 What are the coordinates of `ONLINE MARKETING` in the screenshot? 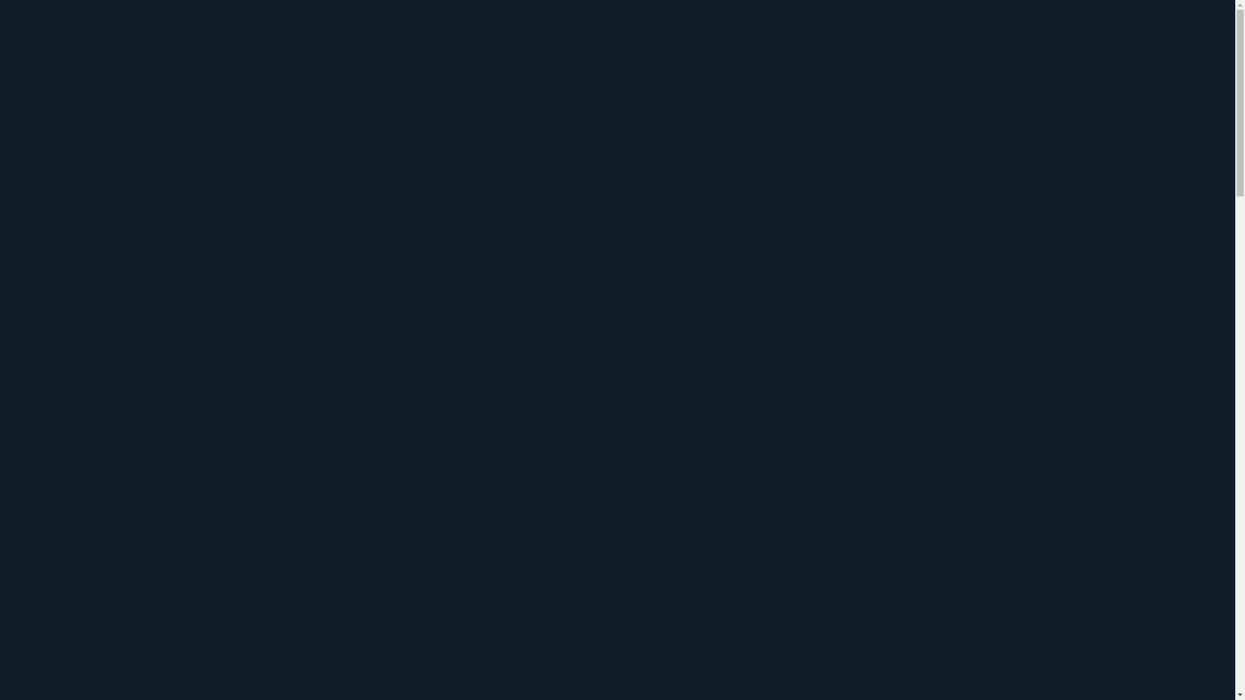 It's located at (708, 36).